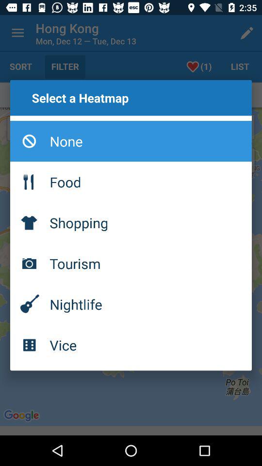 The width and height of the screenshot is (262, 466). Describe the element at coordinates (131, 304) in the screenshot. I see `press the item below the tourism icon` at that location.